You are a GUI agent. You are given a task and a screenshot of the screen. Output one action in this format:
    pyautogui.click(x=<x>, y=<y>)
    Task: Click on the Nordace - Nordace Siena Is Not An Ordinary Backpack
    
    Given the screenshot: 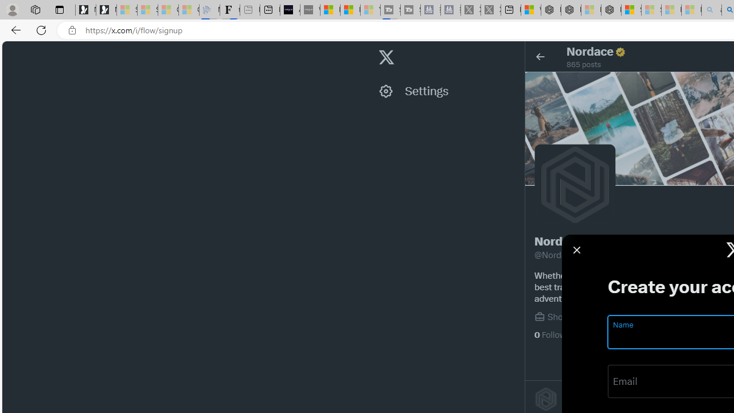 What is the action you would take?
    pyautogui.click(x=611, y=10)
    